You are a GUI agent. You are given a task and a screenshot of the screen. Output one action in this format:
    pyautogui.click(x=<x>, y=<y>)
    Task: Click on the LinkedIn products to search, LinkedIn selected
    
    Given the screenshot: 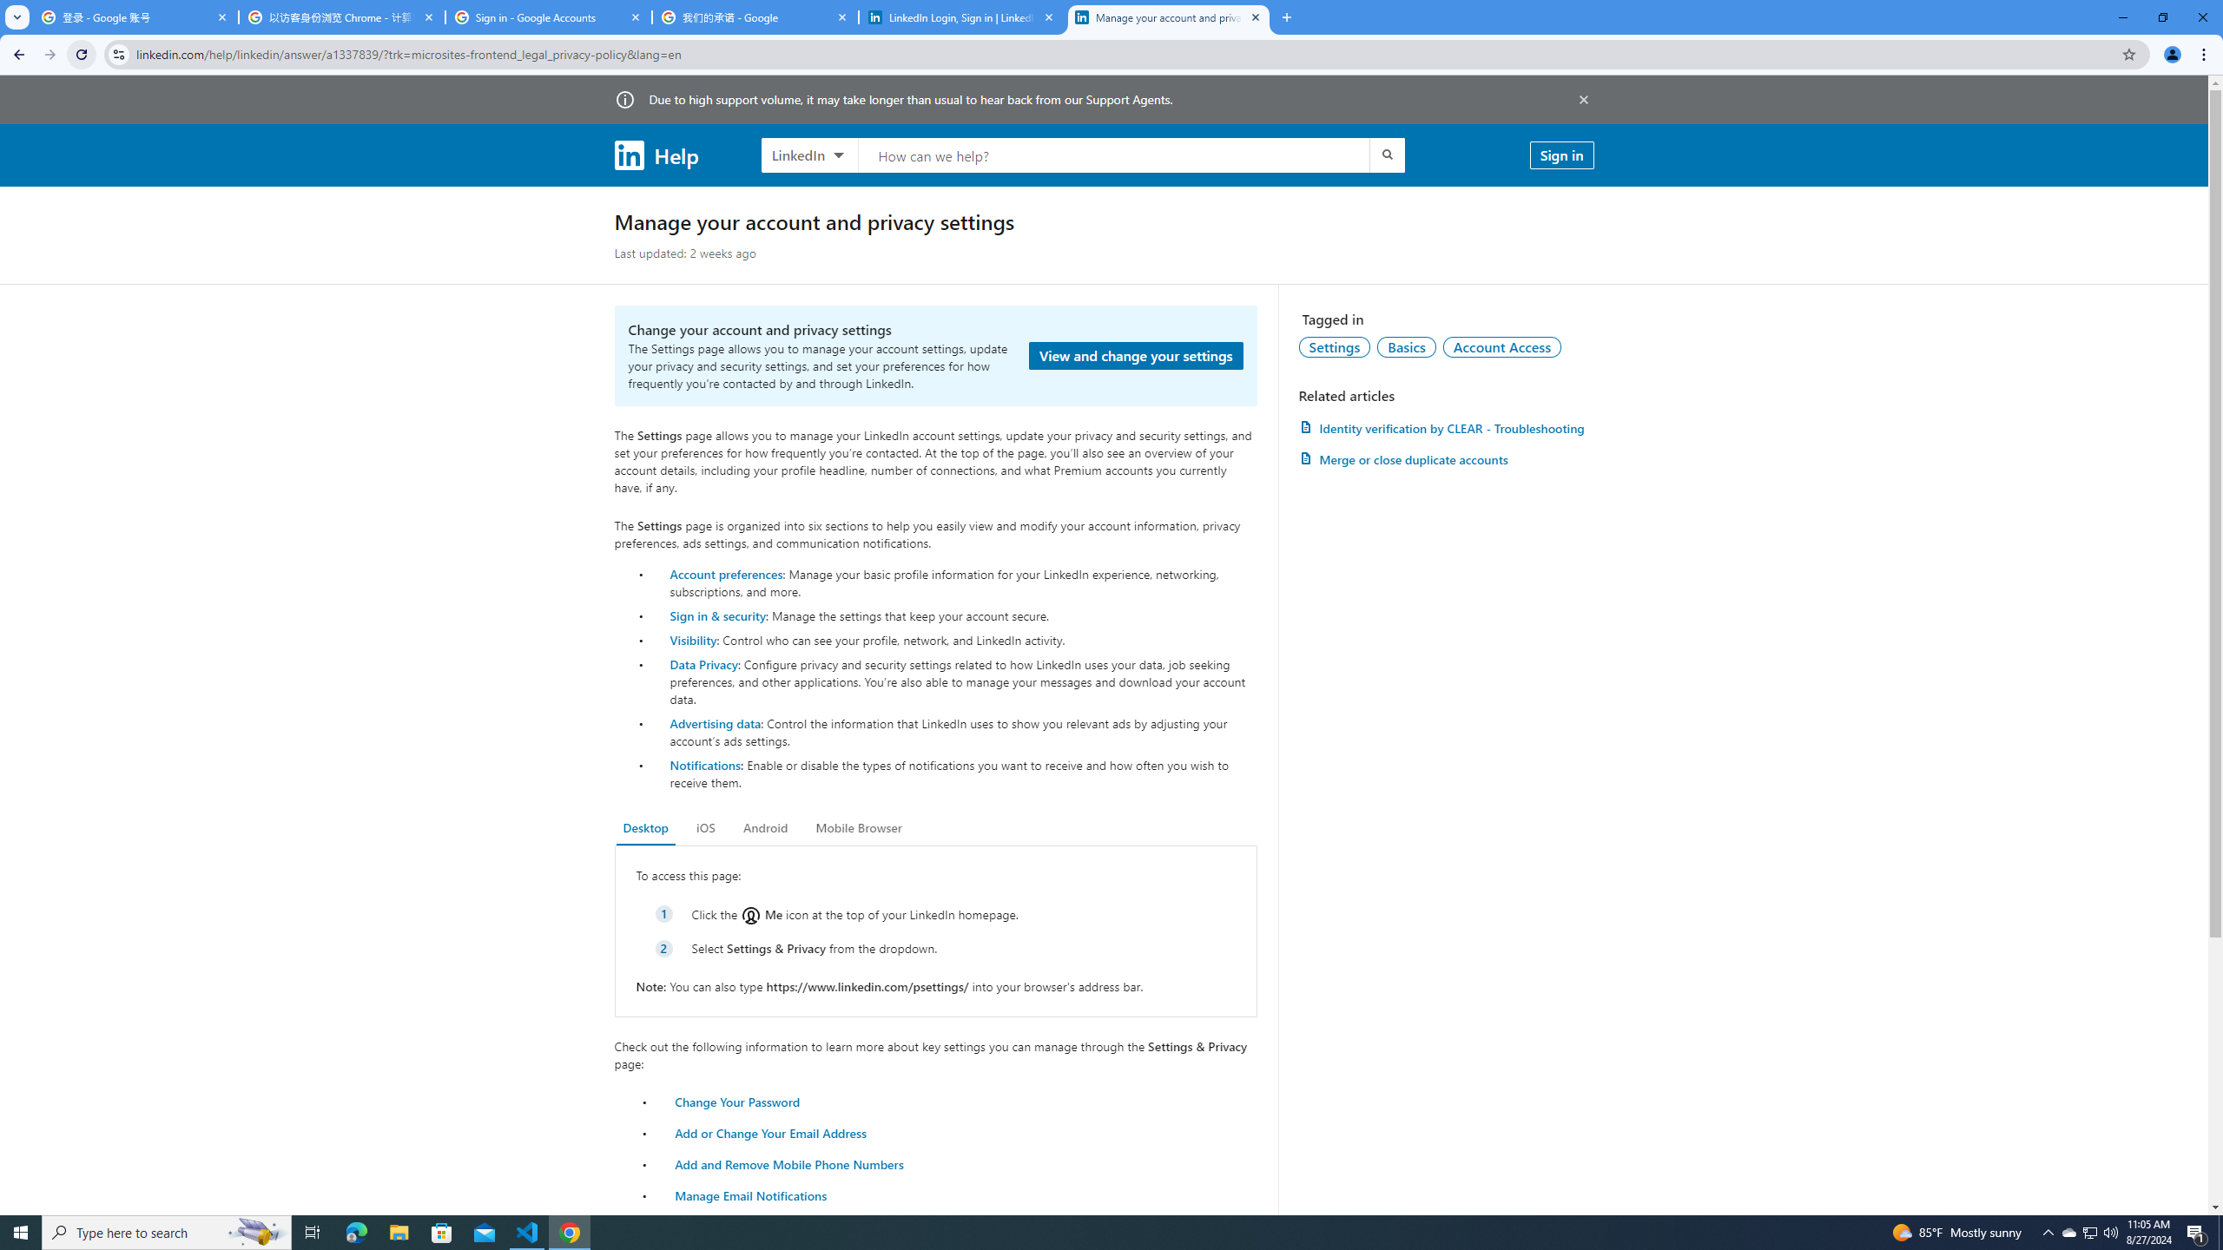 What is the action you would take?
    pyautogui.click(x=809, y=155)
    